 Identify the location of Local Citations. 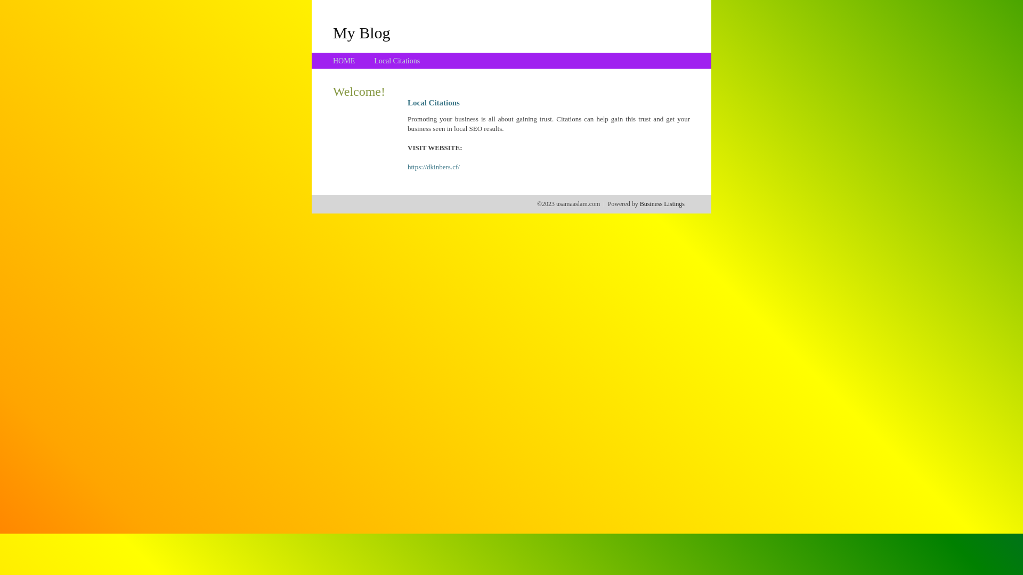
(397, 61).